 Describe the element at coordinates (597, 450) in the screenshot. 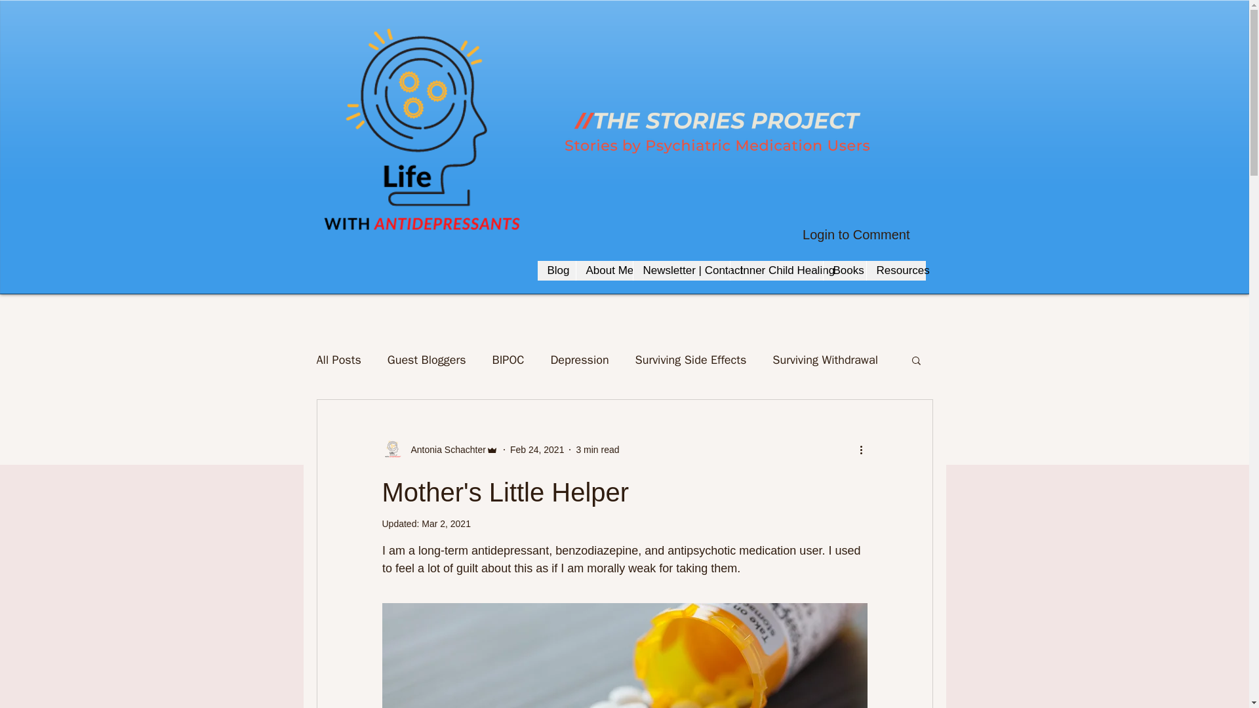

I see `3 min read` at that location.